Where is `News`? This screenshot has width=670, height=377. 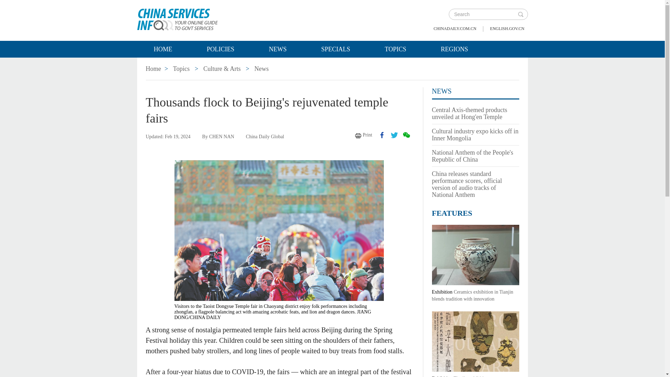
News is located at coordinates (278, 49).